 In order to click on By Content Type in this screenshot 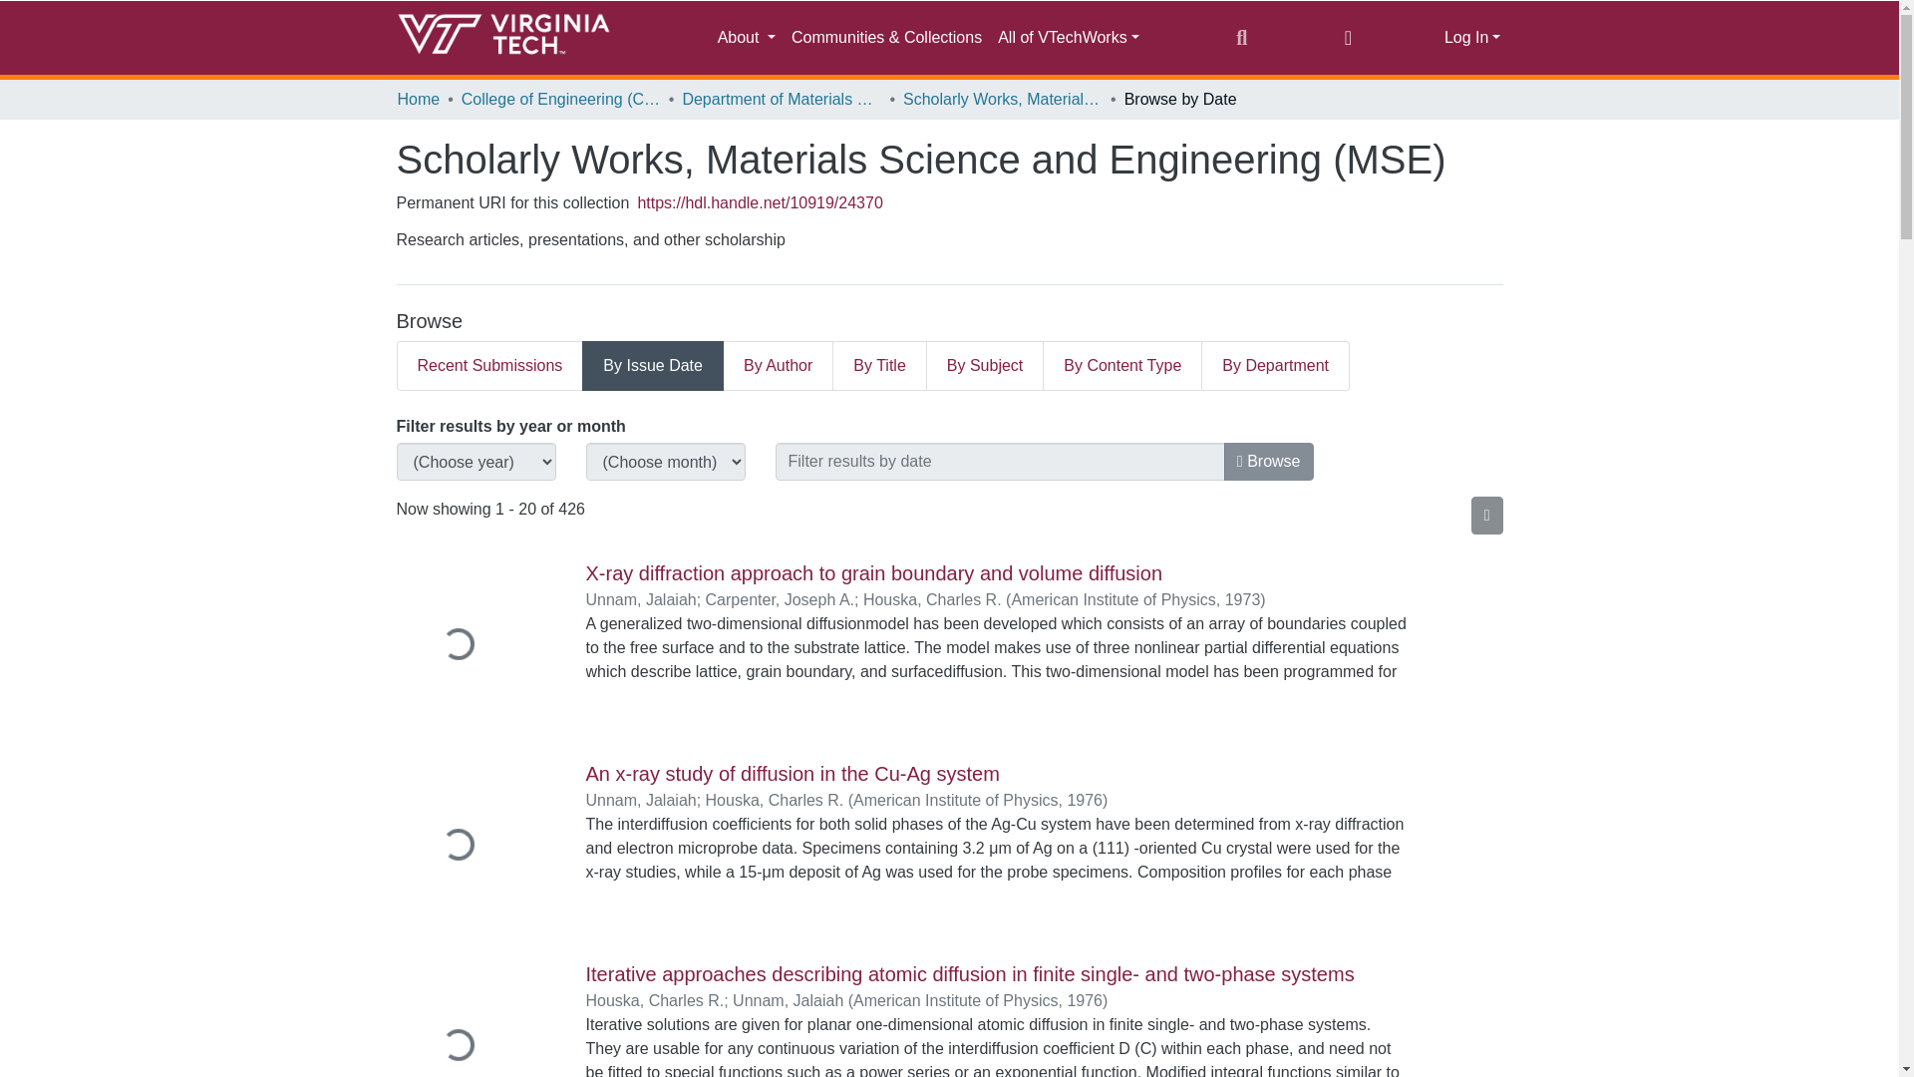, I will do `click(1122, 366)`.